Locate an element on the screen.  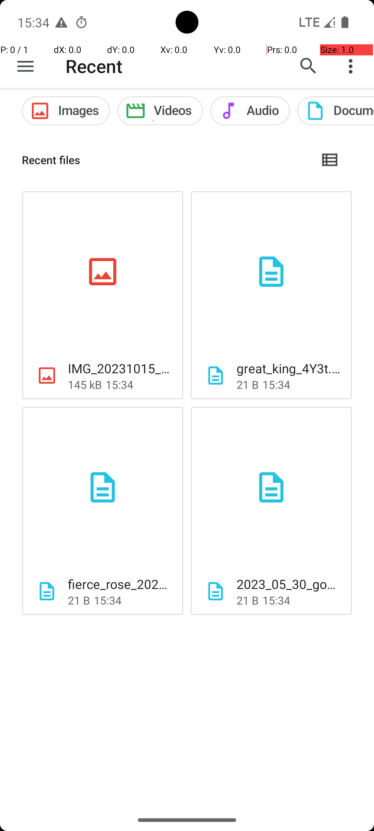
21 B is located at coordinates (248, 384).